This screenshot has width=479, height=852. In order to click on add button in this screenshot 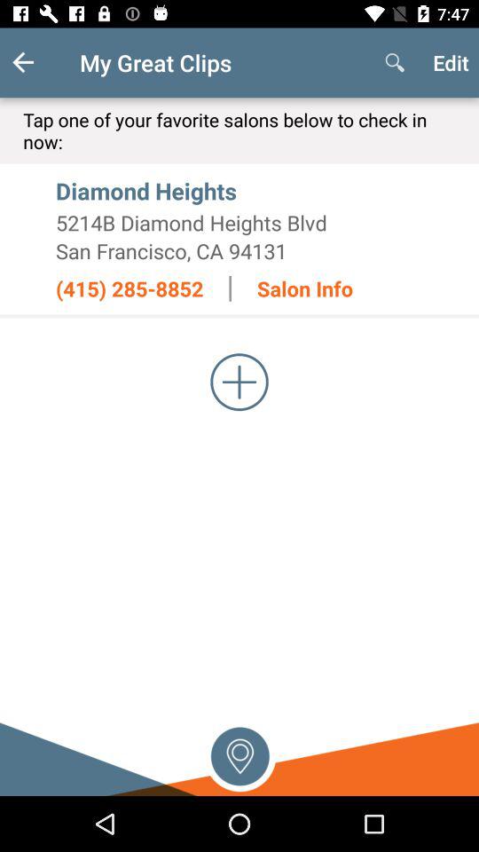, I will do `click(239, 382)`.